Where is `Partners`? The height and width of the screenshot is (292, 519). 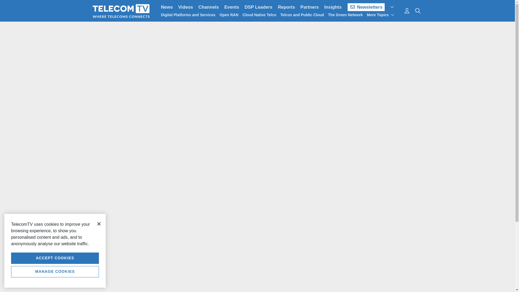 Partners is located at coordinates (309, 7).